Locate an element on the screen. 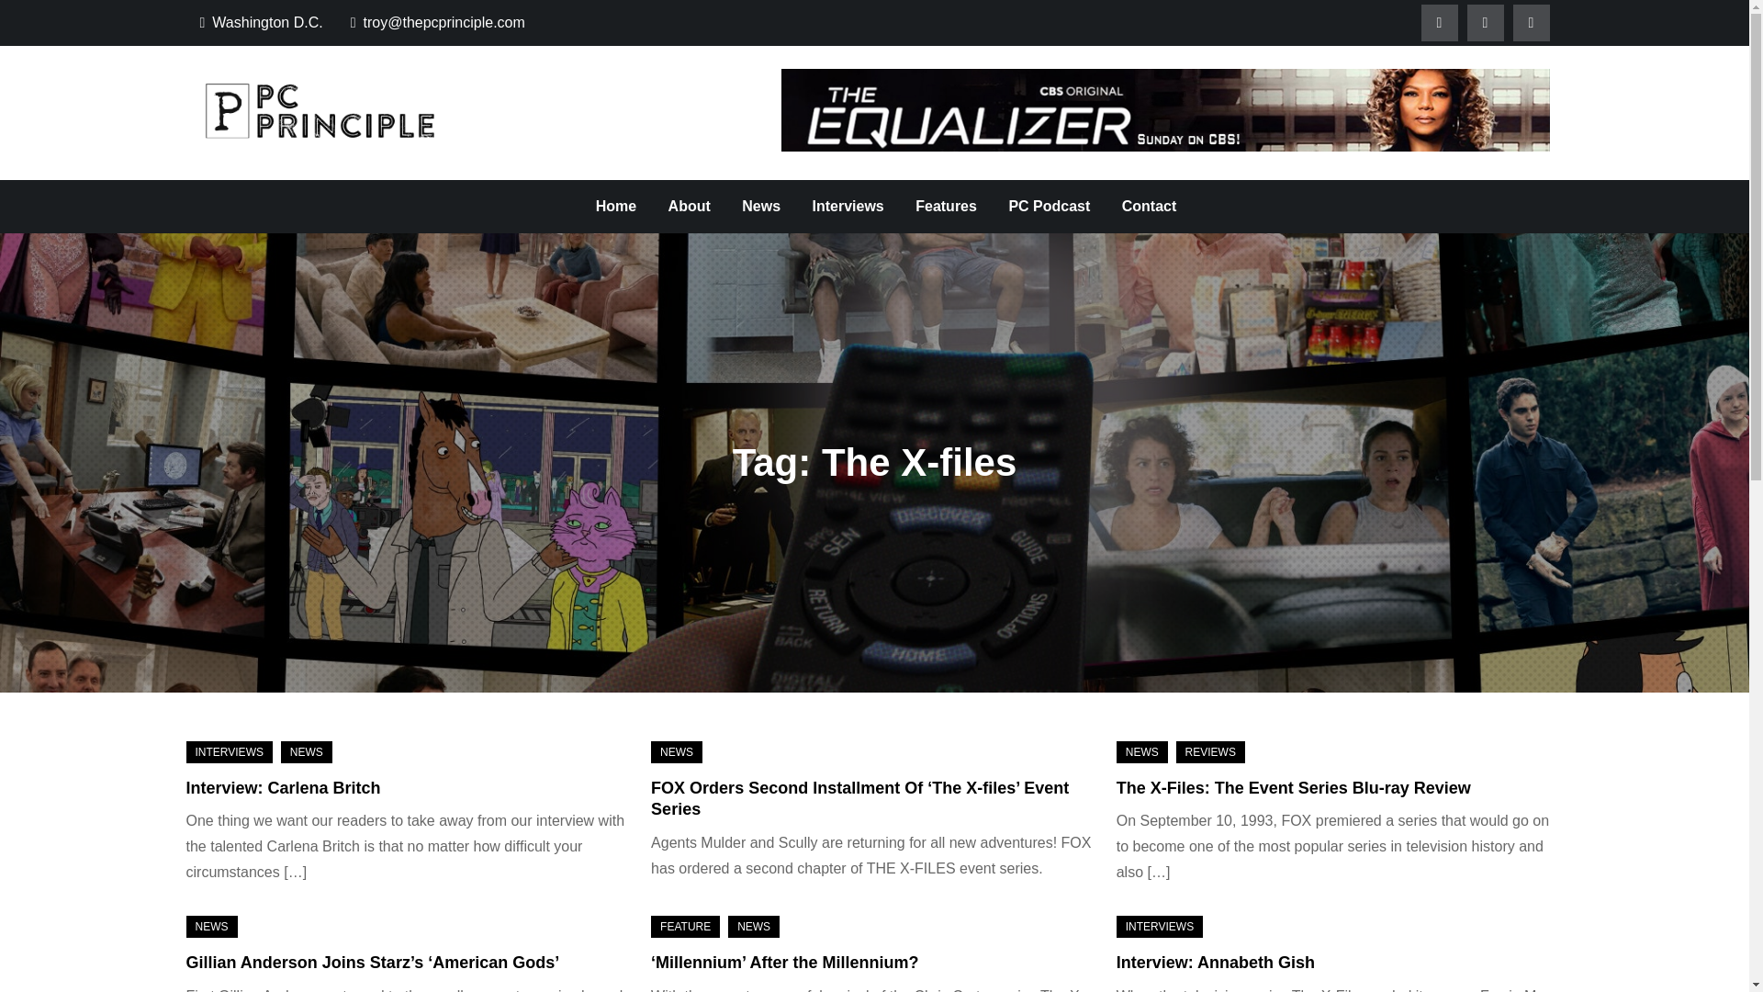 This screenshot has width=1763, height=992. INTERVIEWS is located at coordinates (1159, 926).